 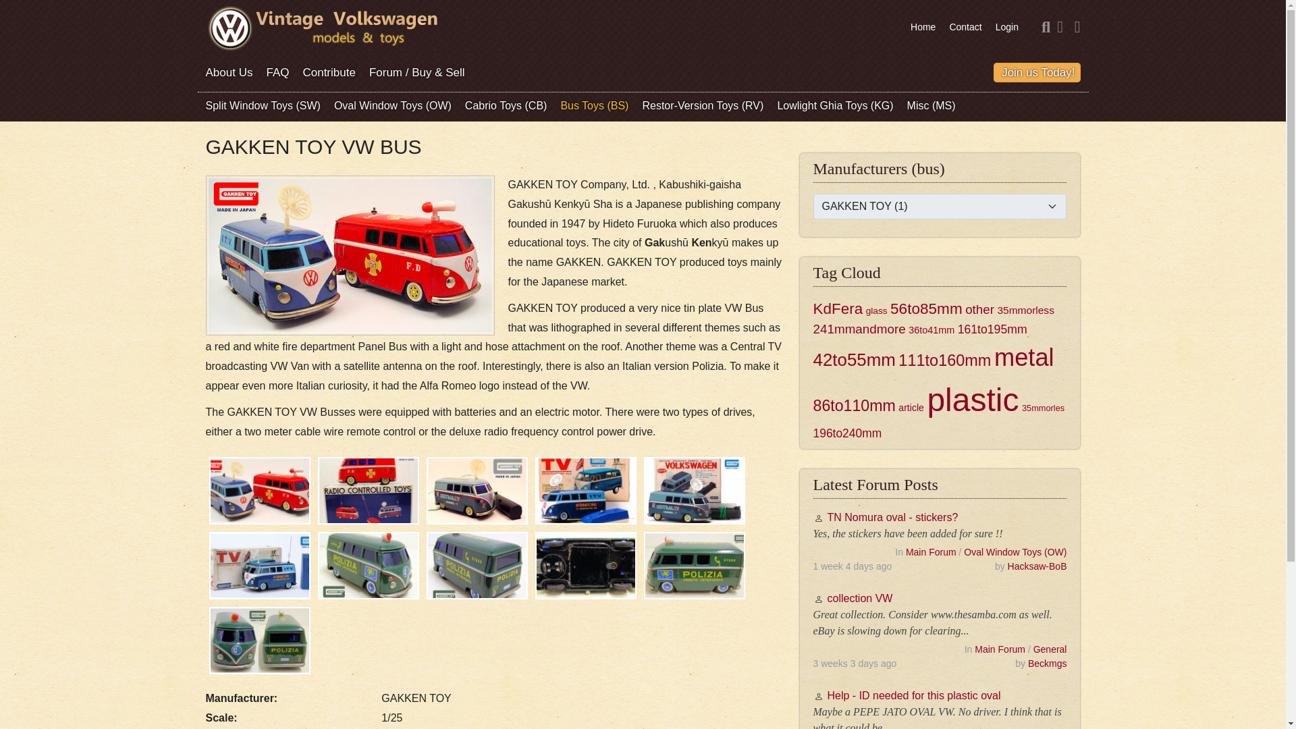 What do you see at coordinates (965, 27) in the screenshot?
I see `Contact` at bounding box center [965, 27].